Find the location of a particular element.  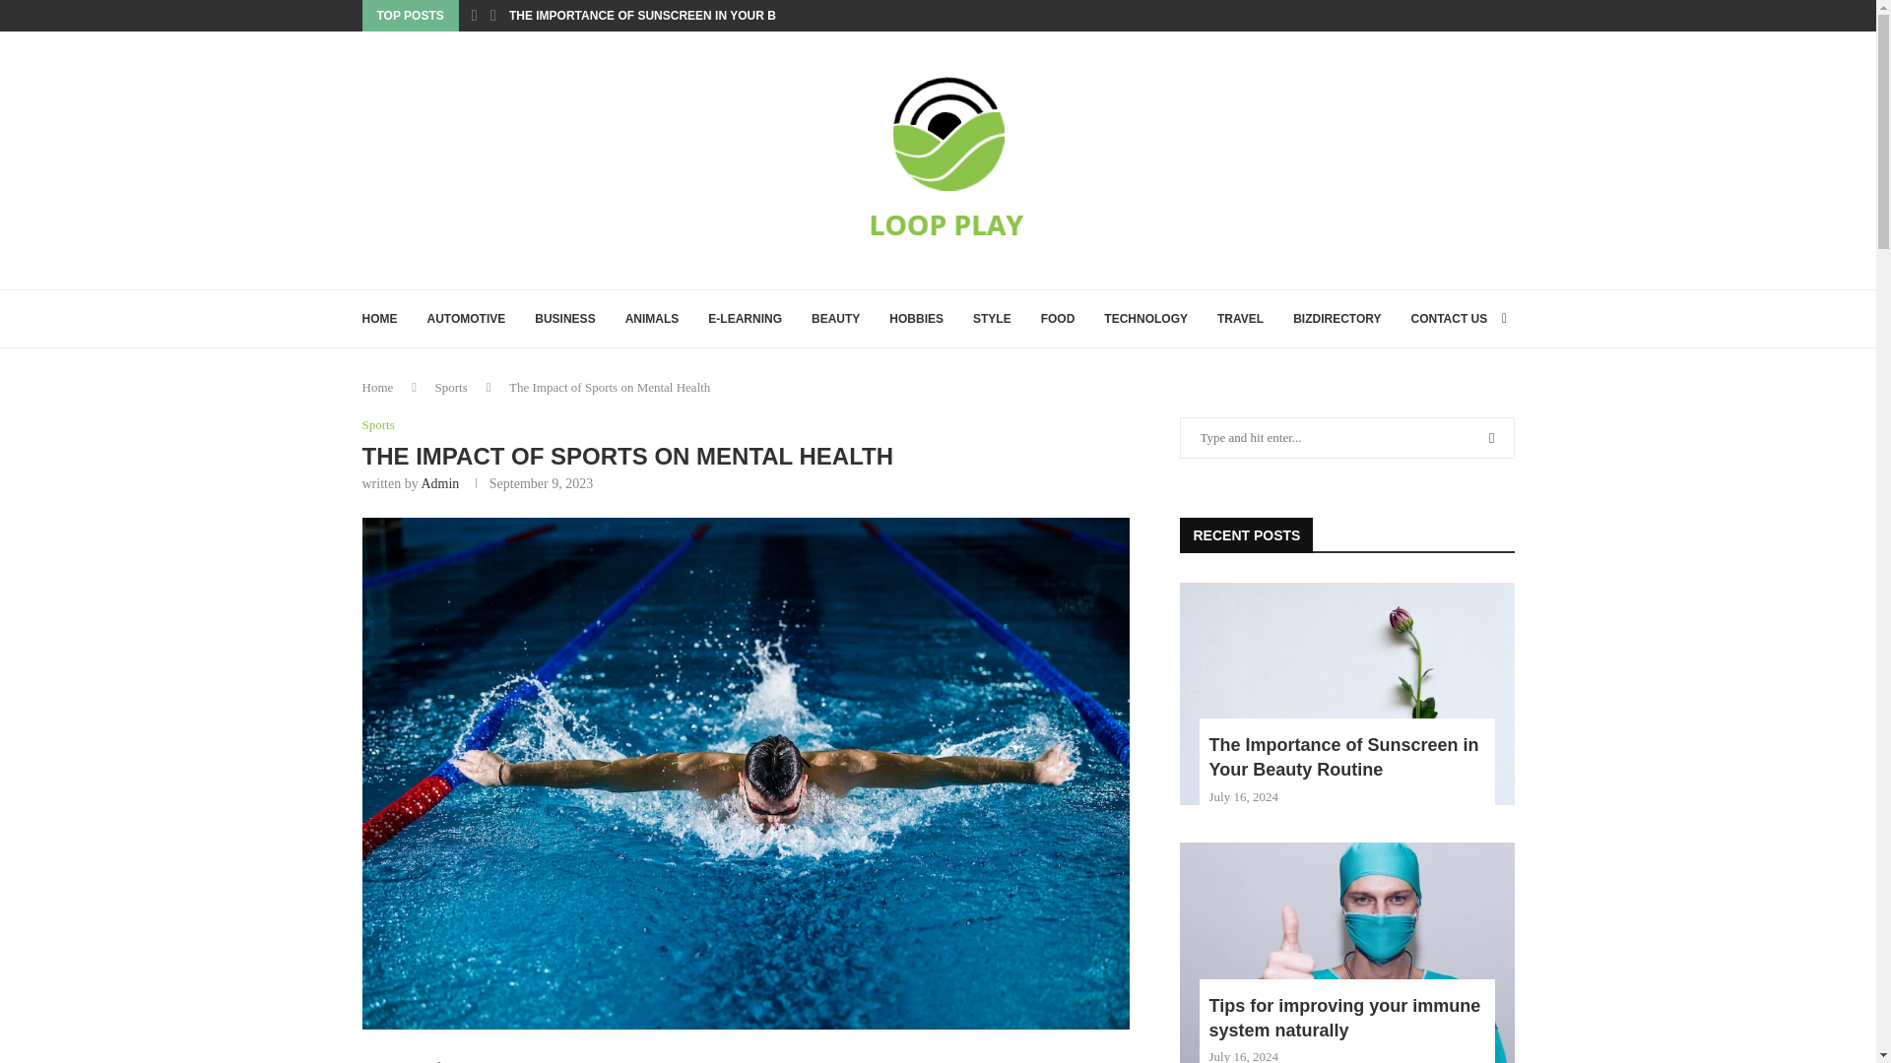

Home is located at coordinates (378, 386).